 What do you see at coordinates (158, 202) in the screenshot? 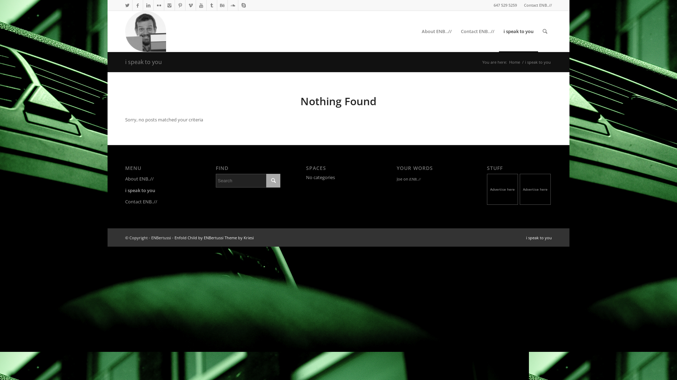
I see `Contact ENB..//` at bounding box center [158, 202].